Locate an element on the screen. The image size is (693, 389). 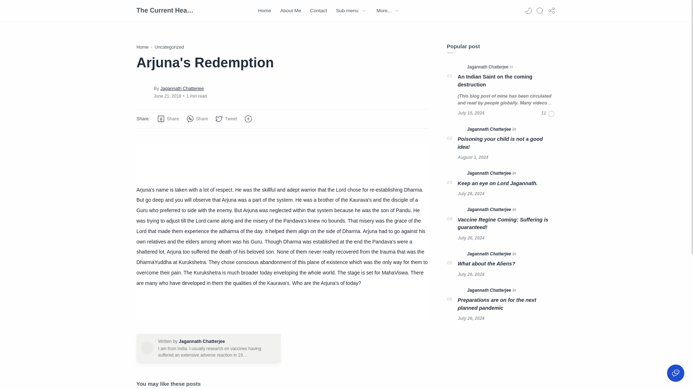
Published: July 26, 2024 is located at coordinates (471, 274).